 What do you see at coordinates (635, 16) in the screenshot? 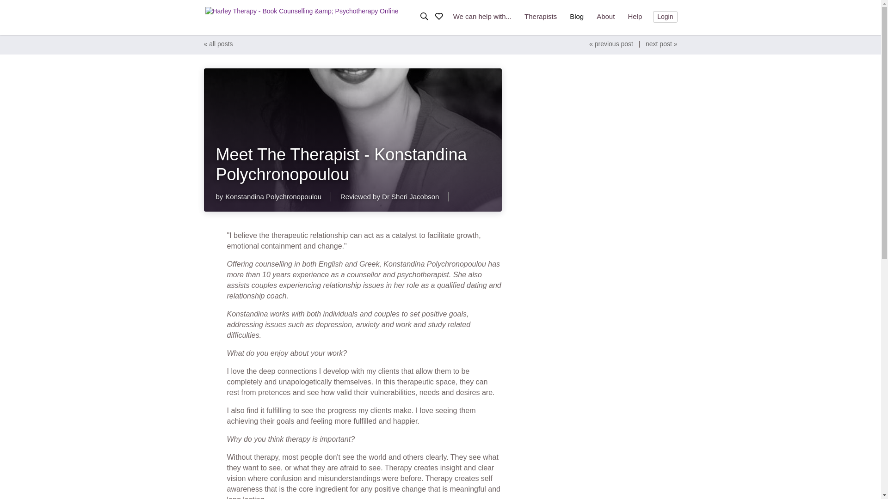
I see `Help` at bounding box center [635, 16].